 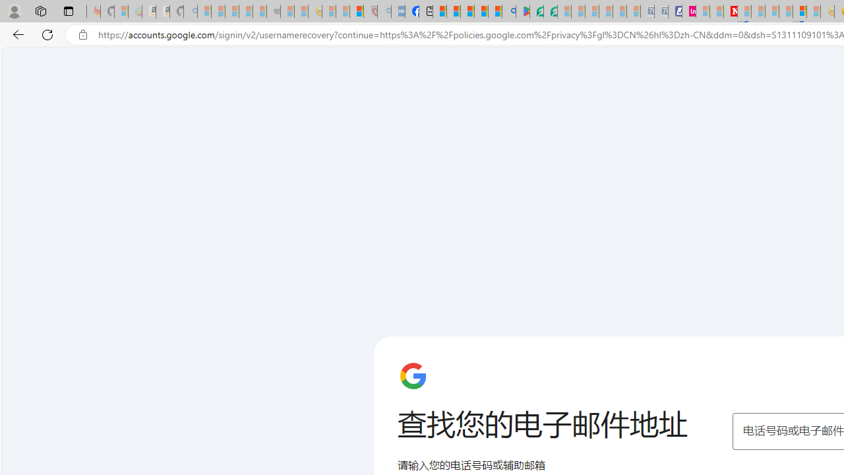 What do you see at coordinates (550, 12) in the screenshot?
I see `Microsoft Word - consumer-privacy address update 2.2021` at bounding box center [550, 12].